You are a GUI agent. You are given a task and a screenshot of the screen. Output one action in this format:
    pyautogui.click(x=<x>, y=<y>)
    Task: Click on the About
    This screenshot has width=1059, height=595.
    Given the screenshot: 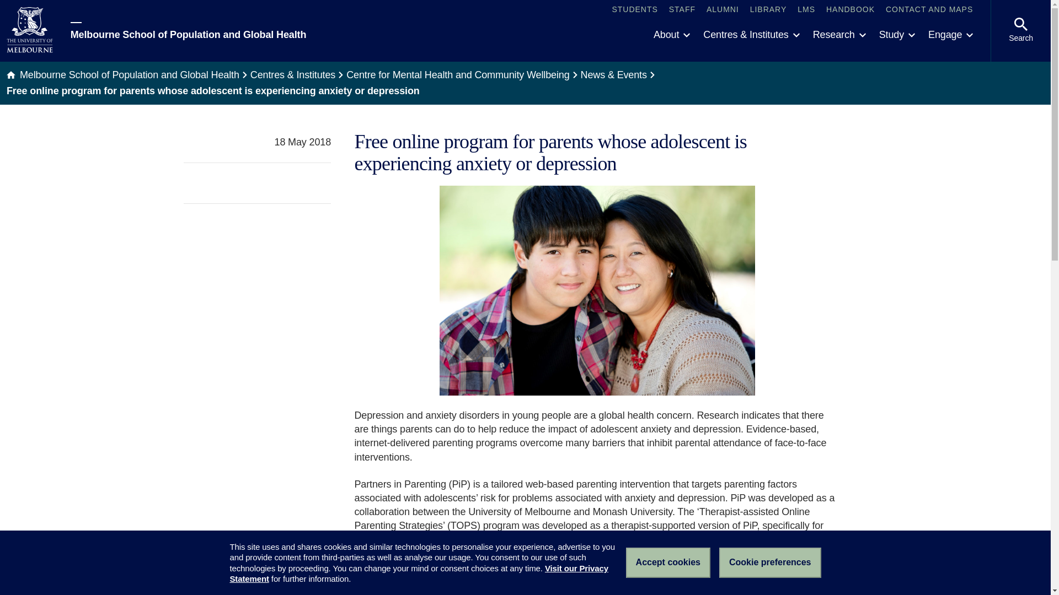 What is the action you would take?
    pyautogui.click(x=672, y=35)
    